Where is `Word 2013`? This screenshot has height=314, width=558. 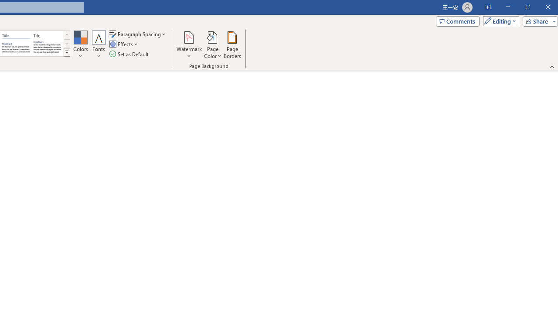
Word 2013 is located at coordinates (47, 44).